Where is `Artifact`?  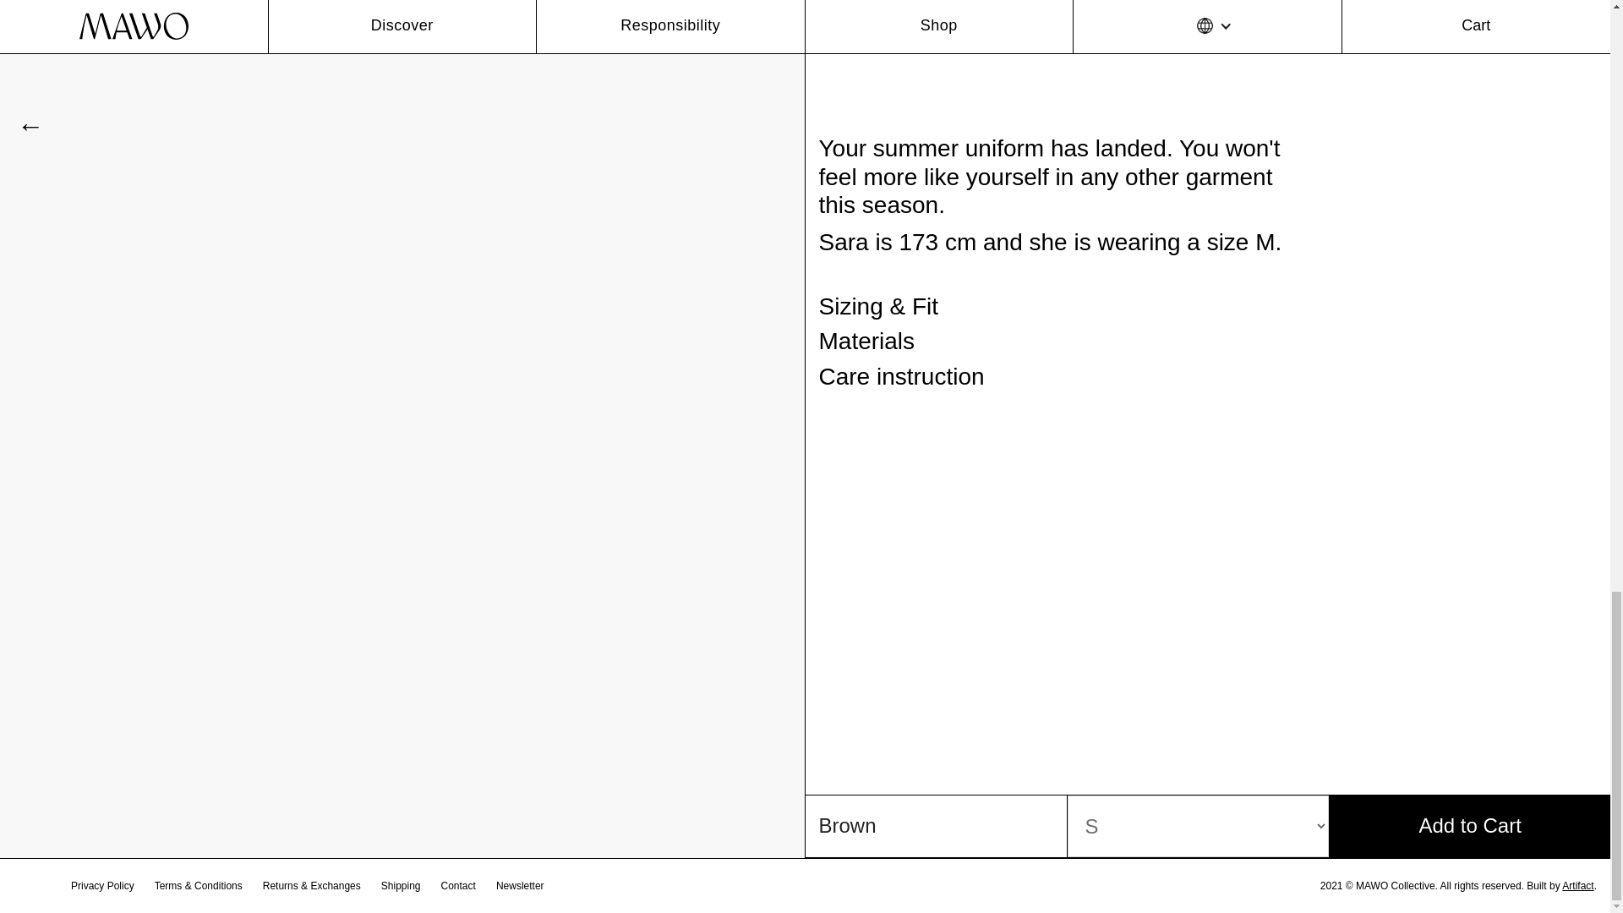 Artifact is located at coordinates (1577, 886).